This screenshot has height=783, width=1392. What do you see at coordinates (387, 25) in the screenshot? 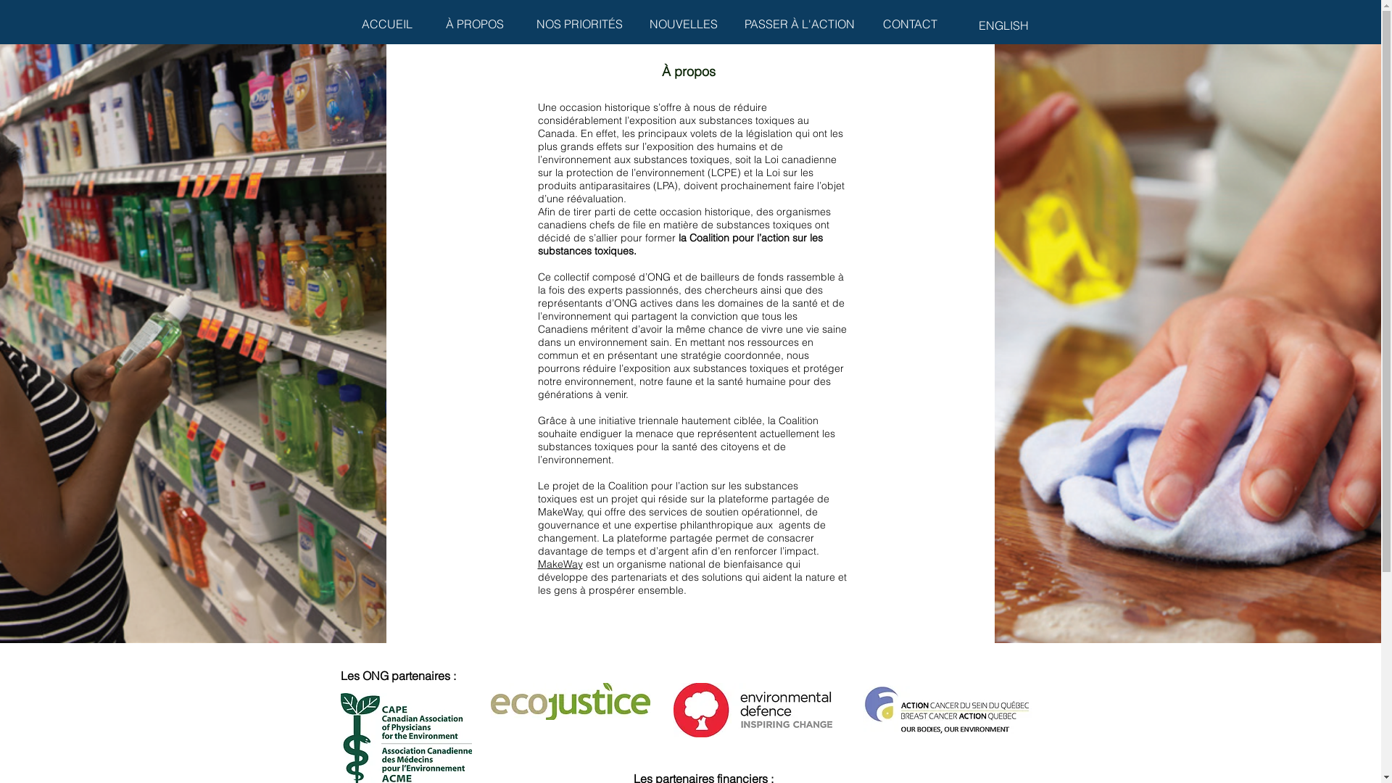
I see `ACCUEIL` at bounding box center [387, 25].